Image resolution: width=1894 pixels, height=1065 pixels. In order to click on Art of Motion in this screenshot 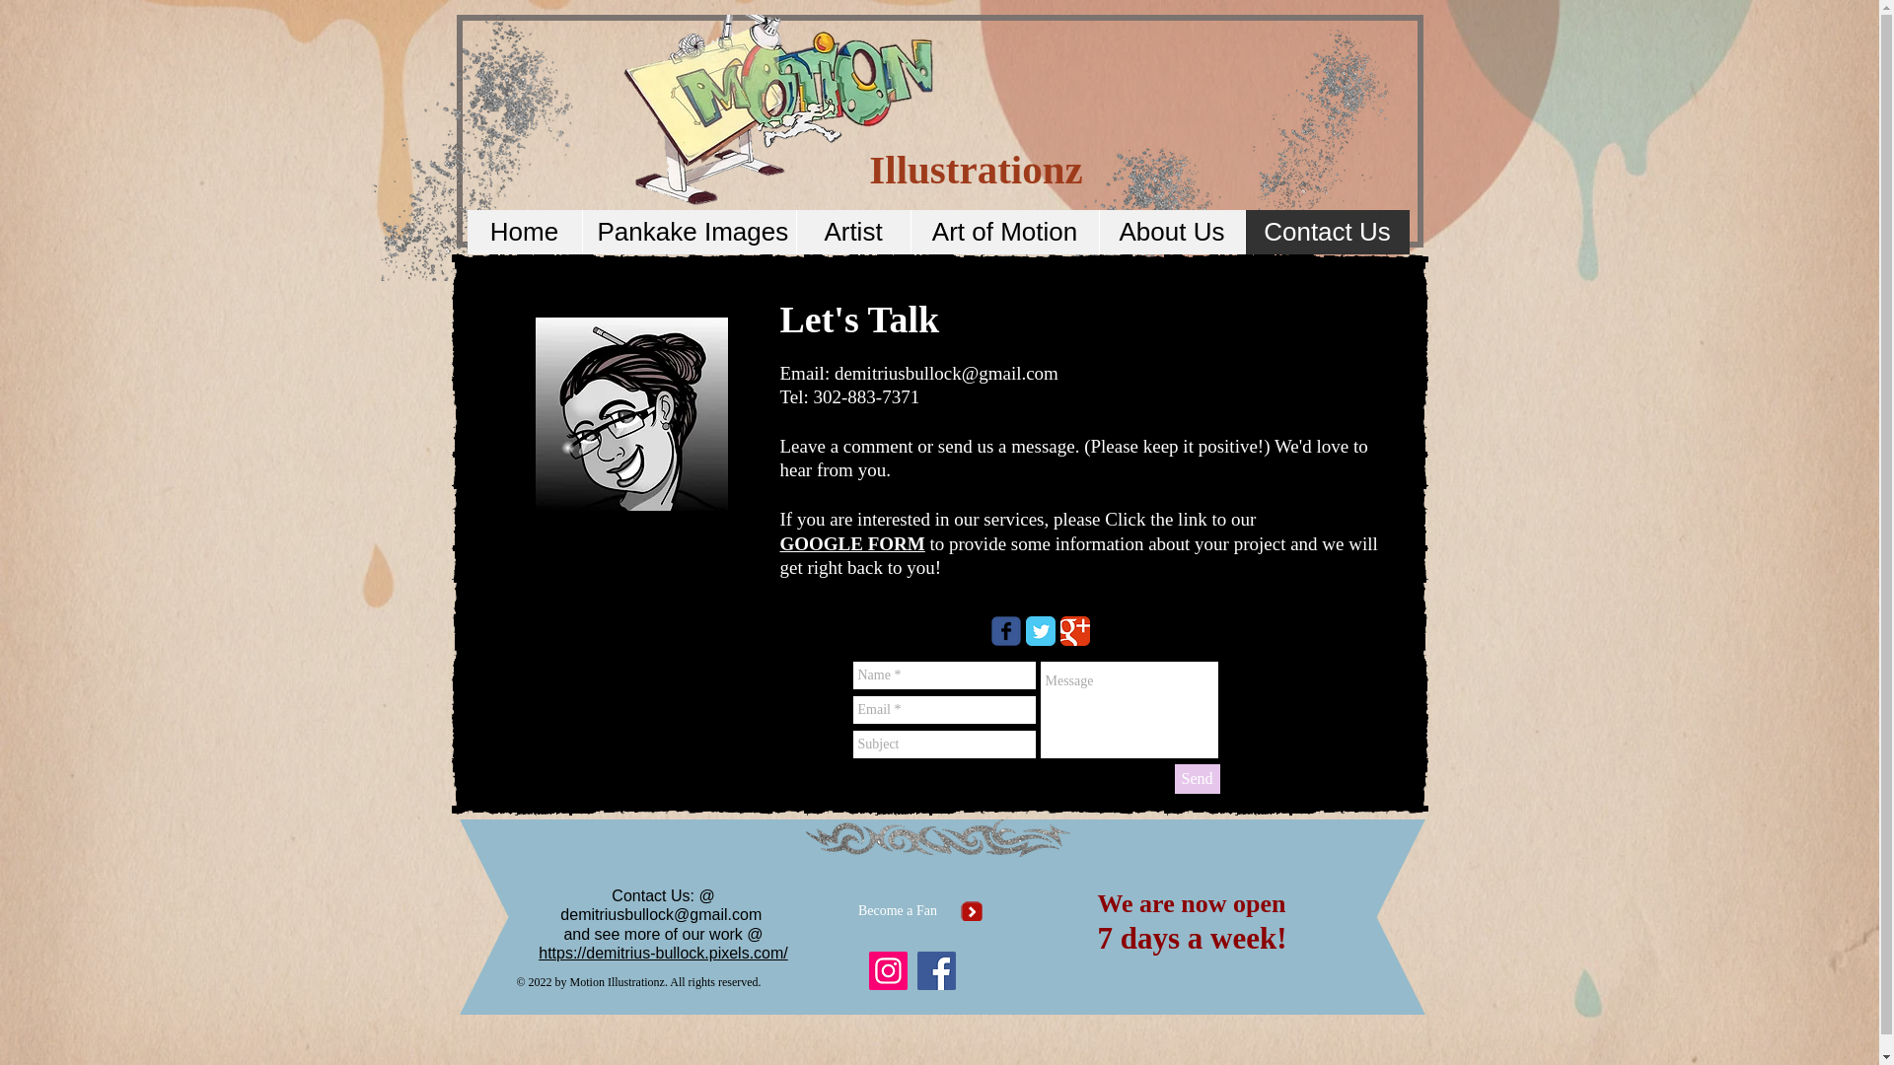, I will do `click(1003, 232)`.